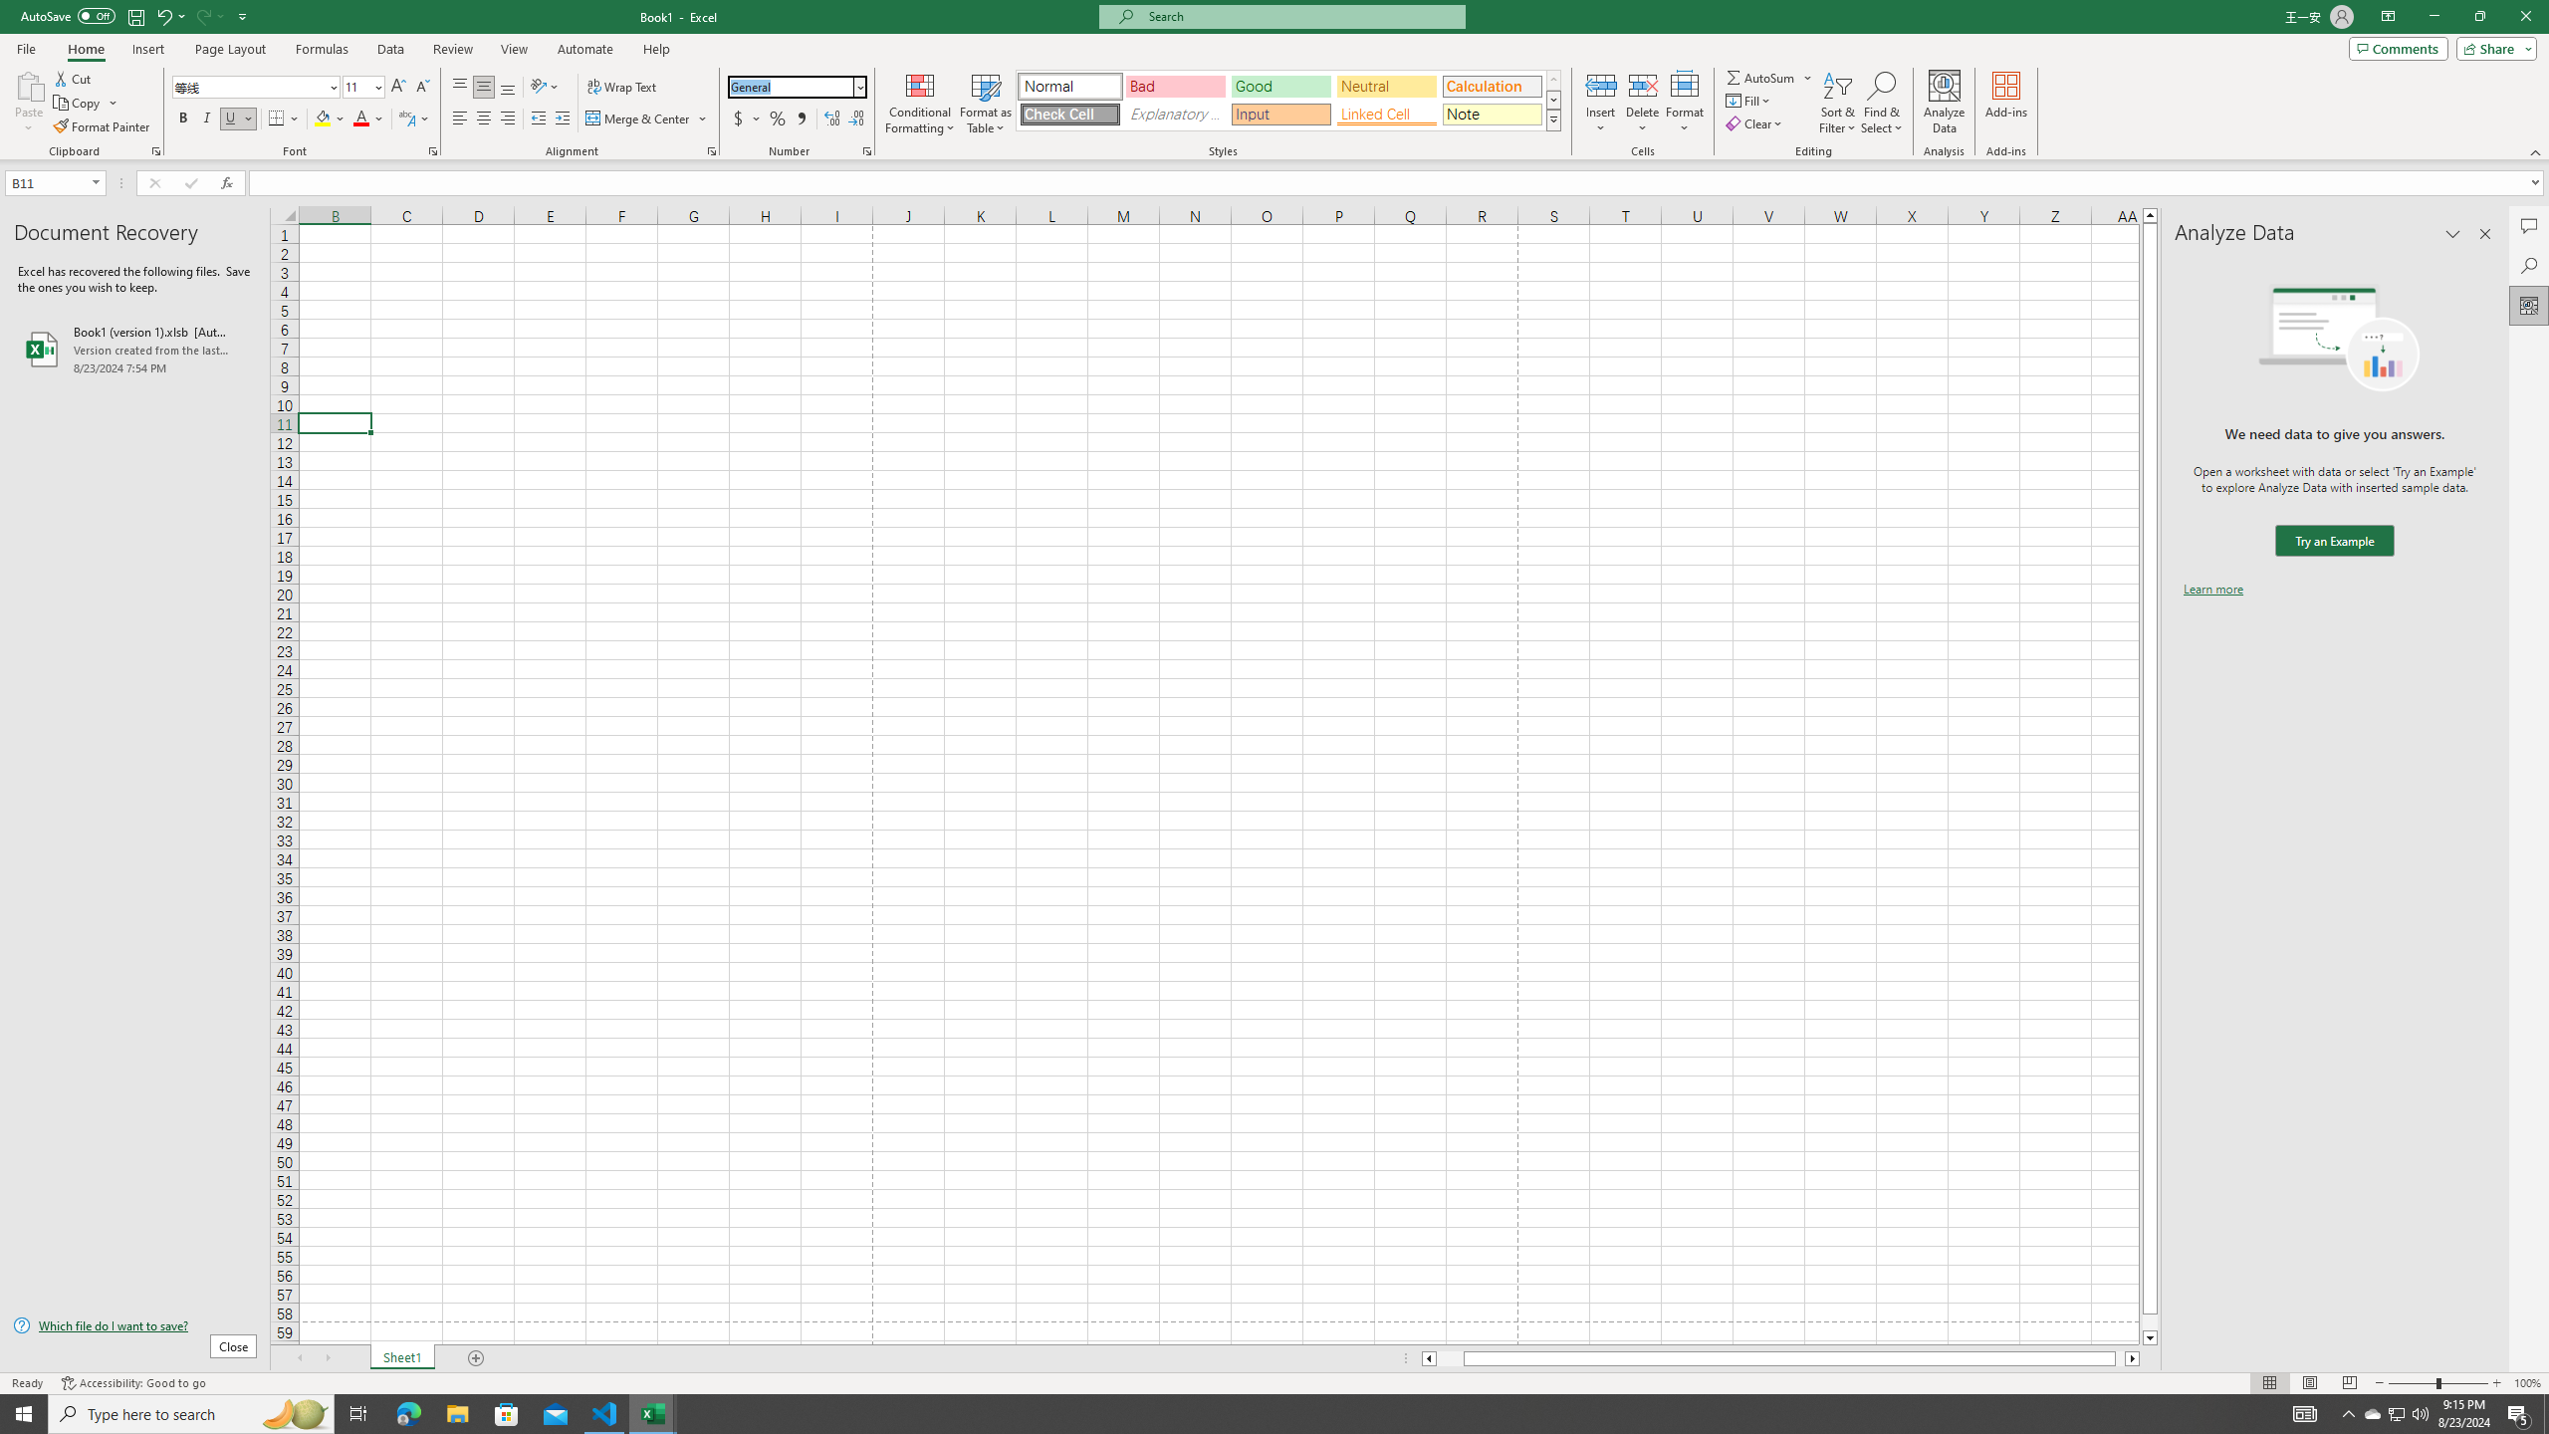 This screenshot has width=2549, height=1434. What do you see at coordinates (1492, 114) in the screenshot?
I see `Note` at bounding box center [1492, 114].